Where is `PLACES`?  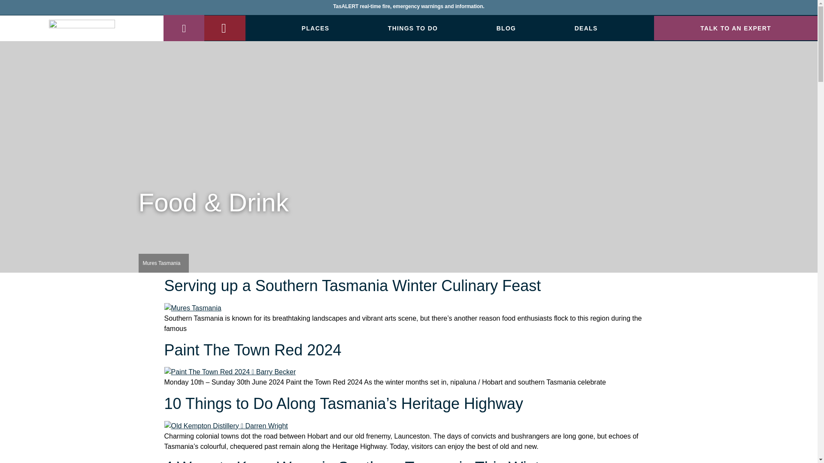
PLACES is located at coordinates (316, 28).